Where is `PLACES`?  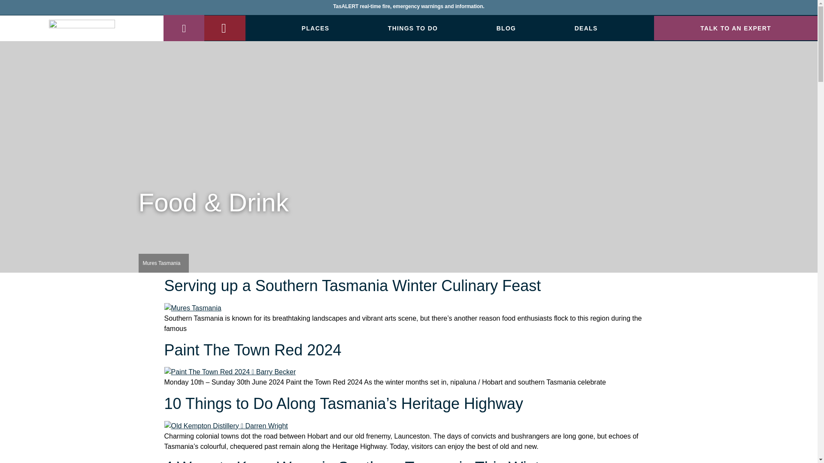
PLACES is located at coordinates (316, 28).